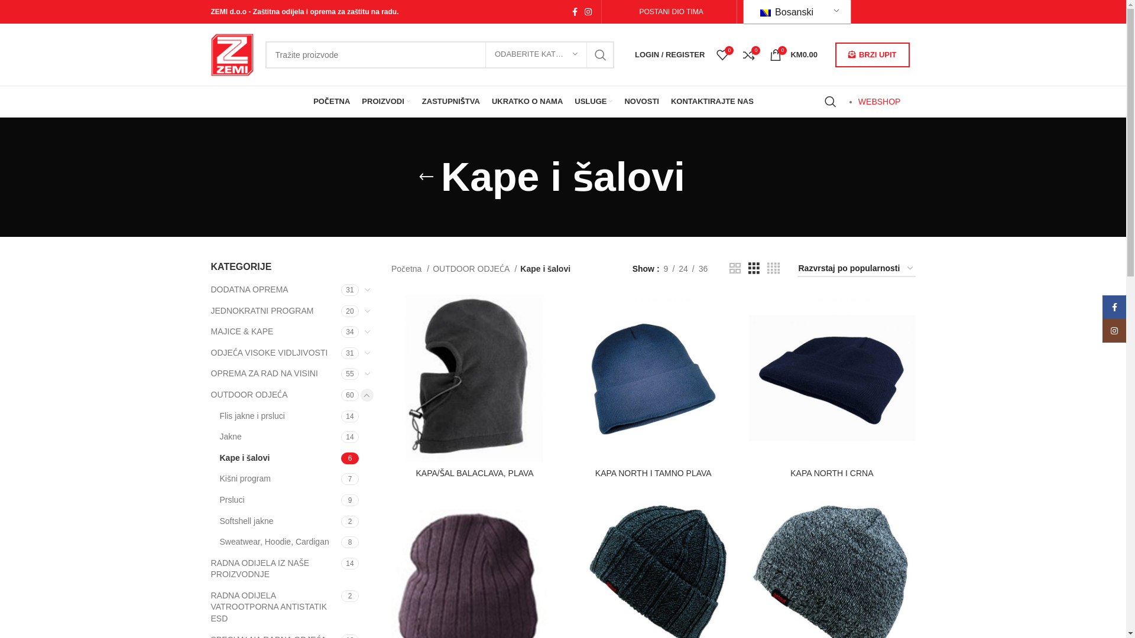  What do you see at coordinates (712, 102) in the screenshot?
I see `KONTAKTIRAJTE NAS` at bounding box center [712, 102].